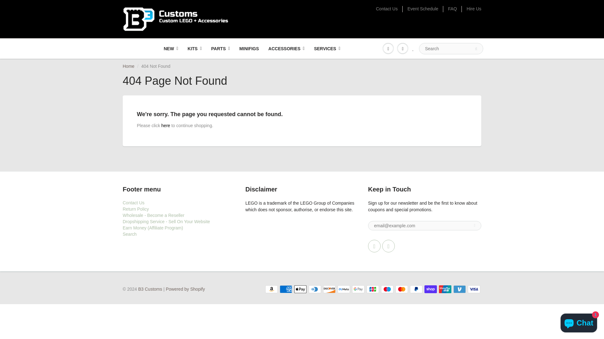 The image size is (604, 339). Describe the element at coordinates (358, 289) in the screenshot. I see `Google Pay` at that location.